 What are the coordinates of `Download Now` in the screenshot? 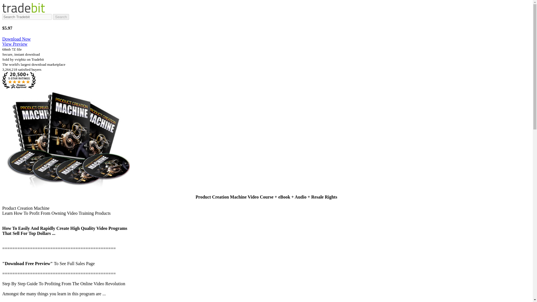 It's located at (16, 39).